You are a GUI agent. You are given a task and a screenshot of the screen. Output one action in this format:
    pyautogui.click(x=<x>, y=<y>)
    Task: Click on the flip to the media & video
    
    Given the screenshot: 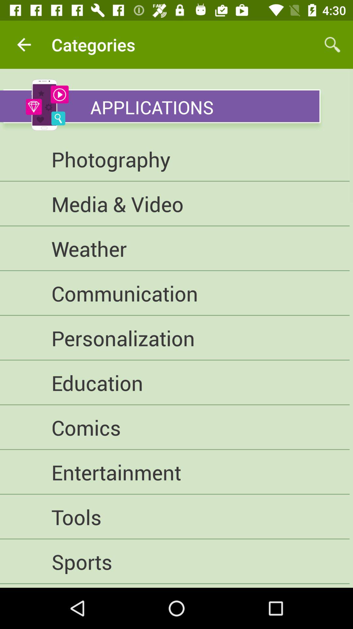 What is the action you would take?
    pyautogui.click(x=175, y=204)
    